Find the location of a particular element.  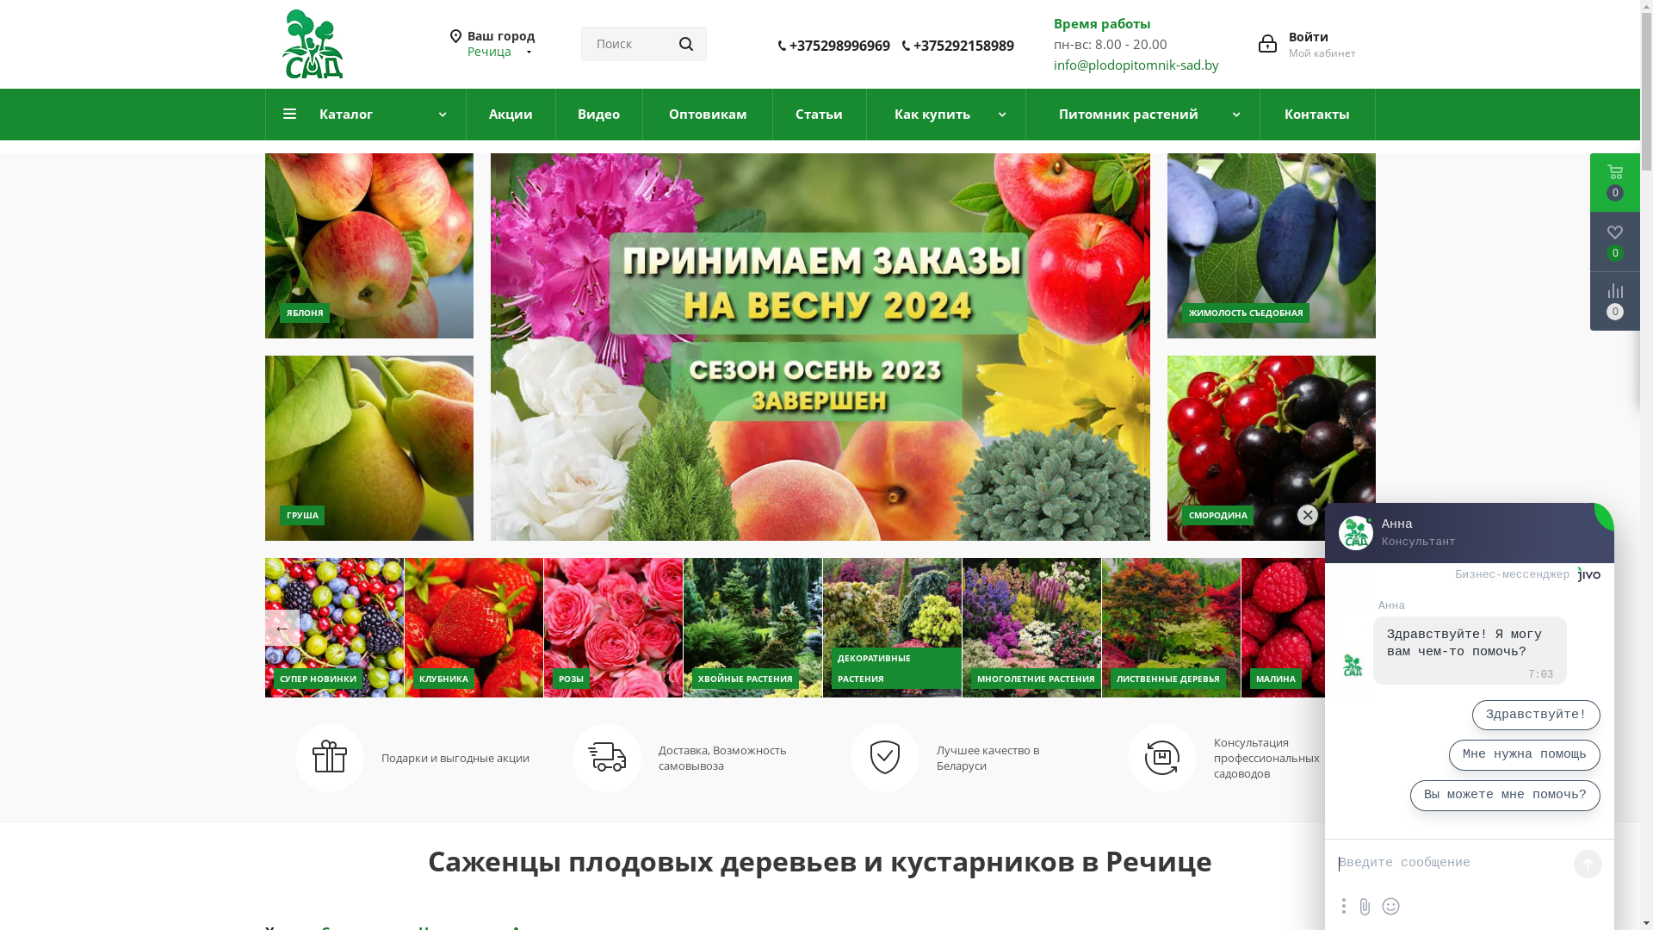

Previous is located at coordinates (274, 628).